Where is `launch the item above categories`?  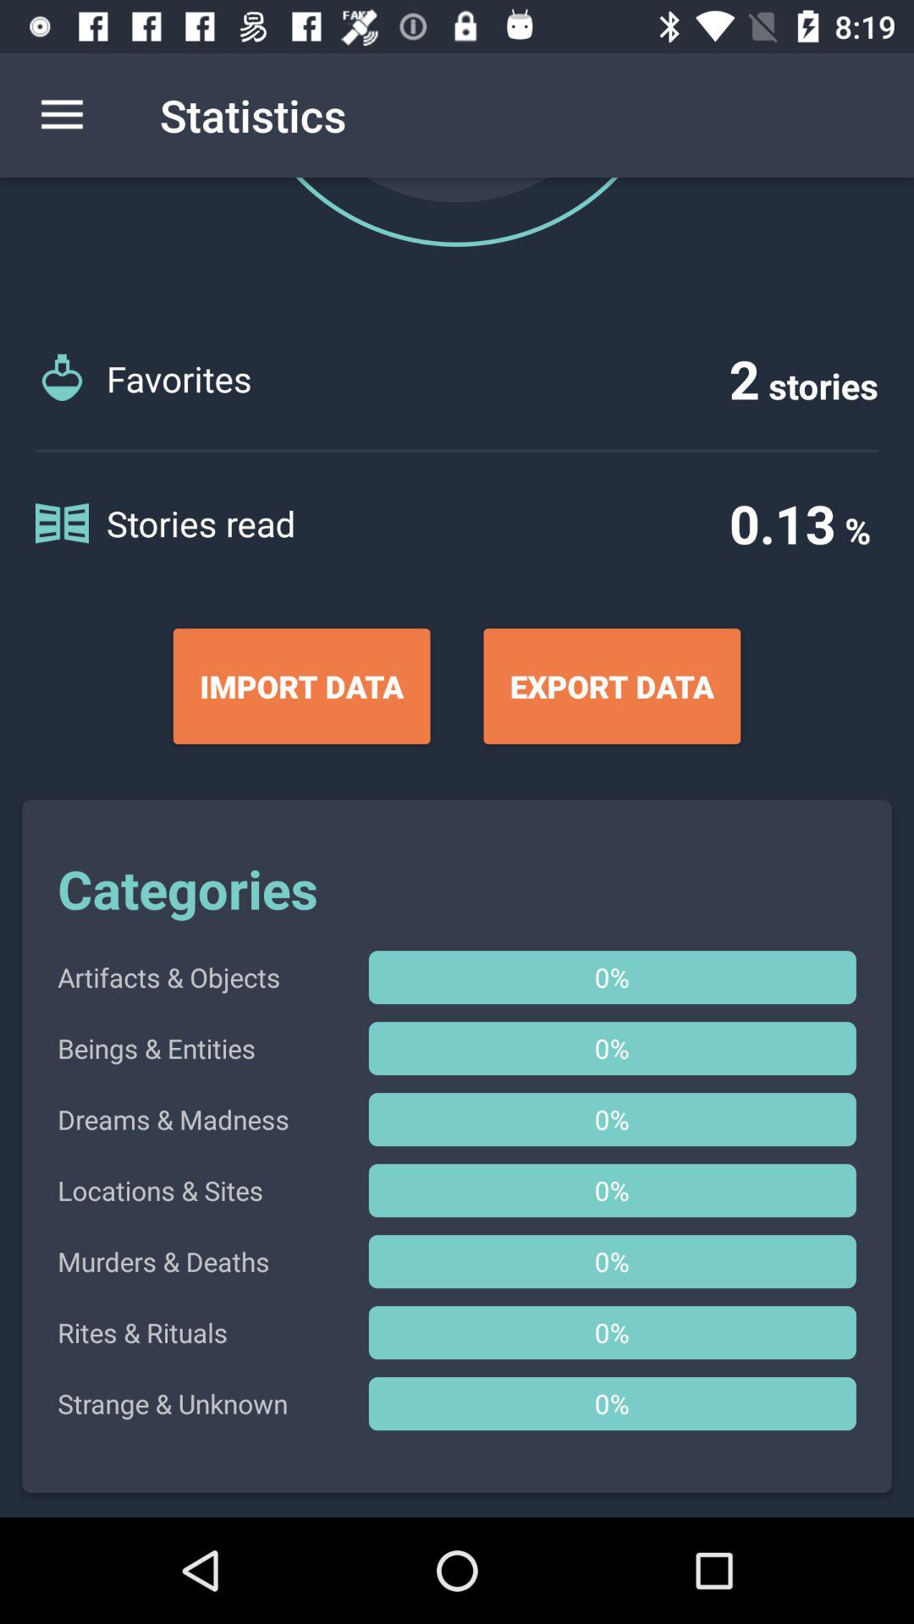 launch the item above categories is located at coordinates (301, 686).